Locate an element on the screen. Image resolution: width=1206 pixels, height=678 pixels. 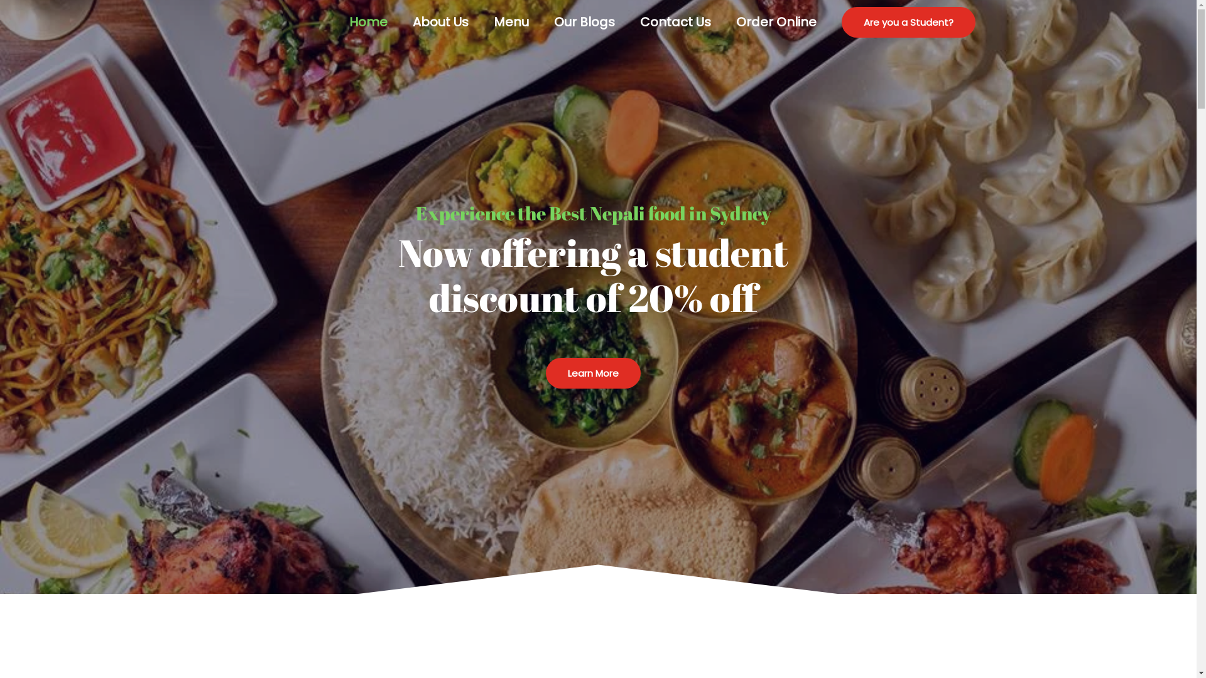
Our Blogs is located at coordinates (584, 22).